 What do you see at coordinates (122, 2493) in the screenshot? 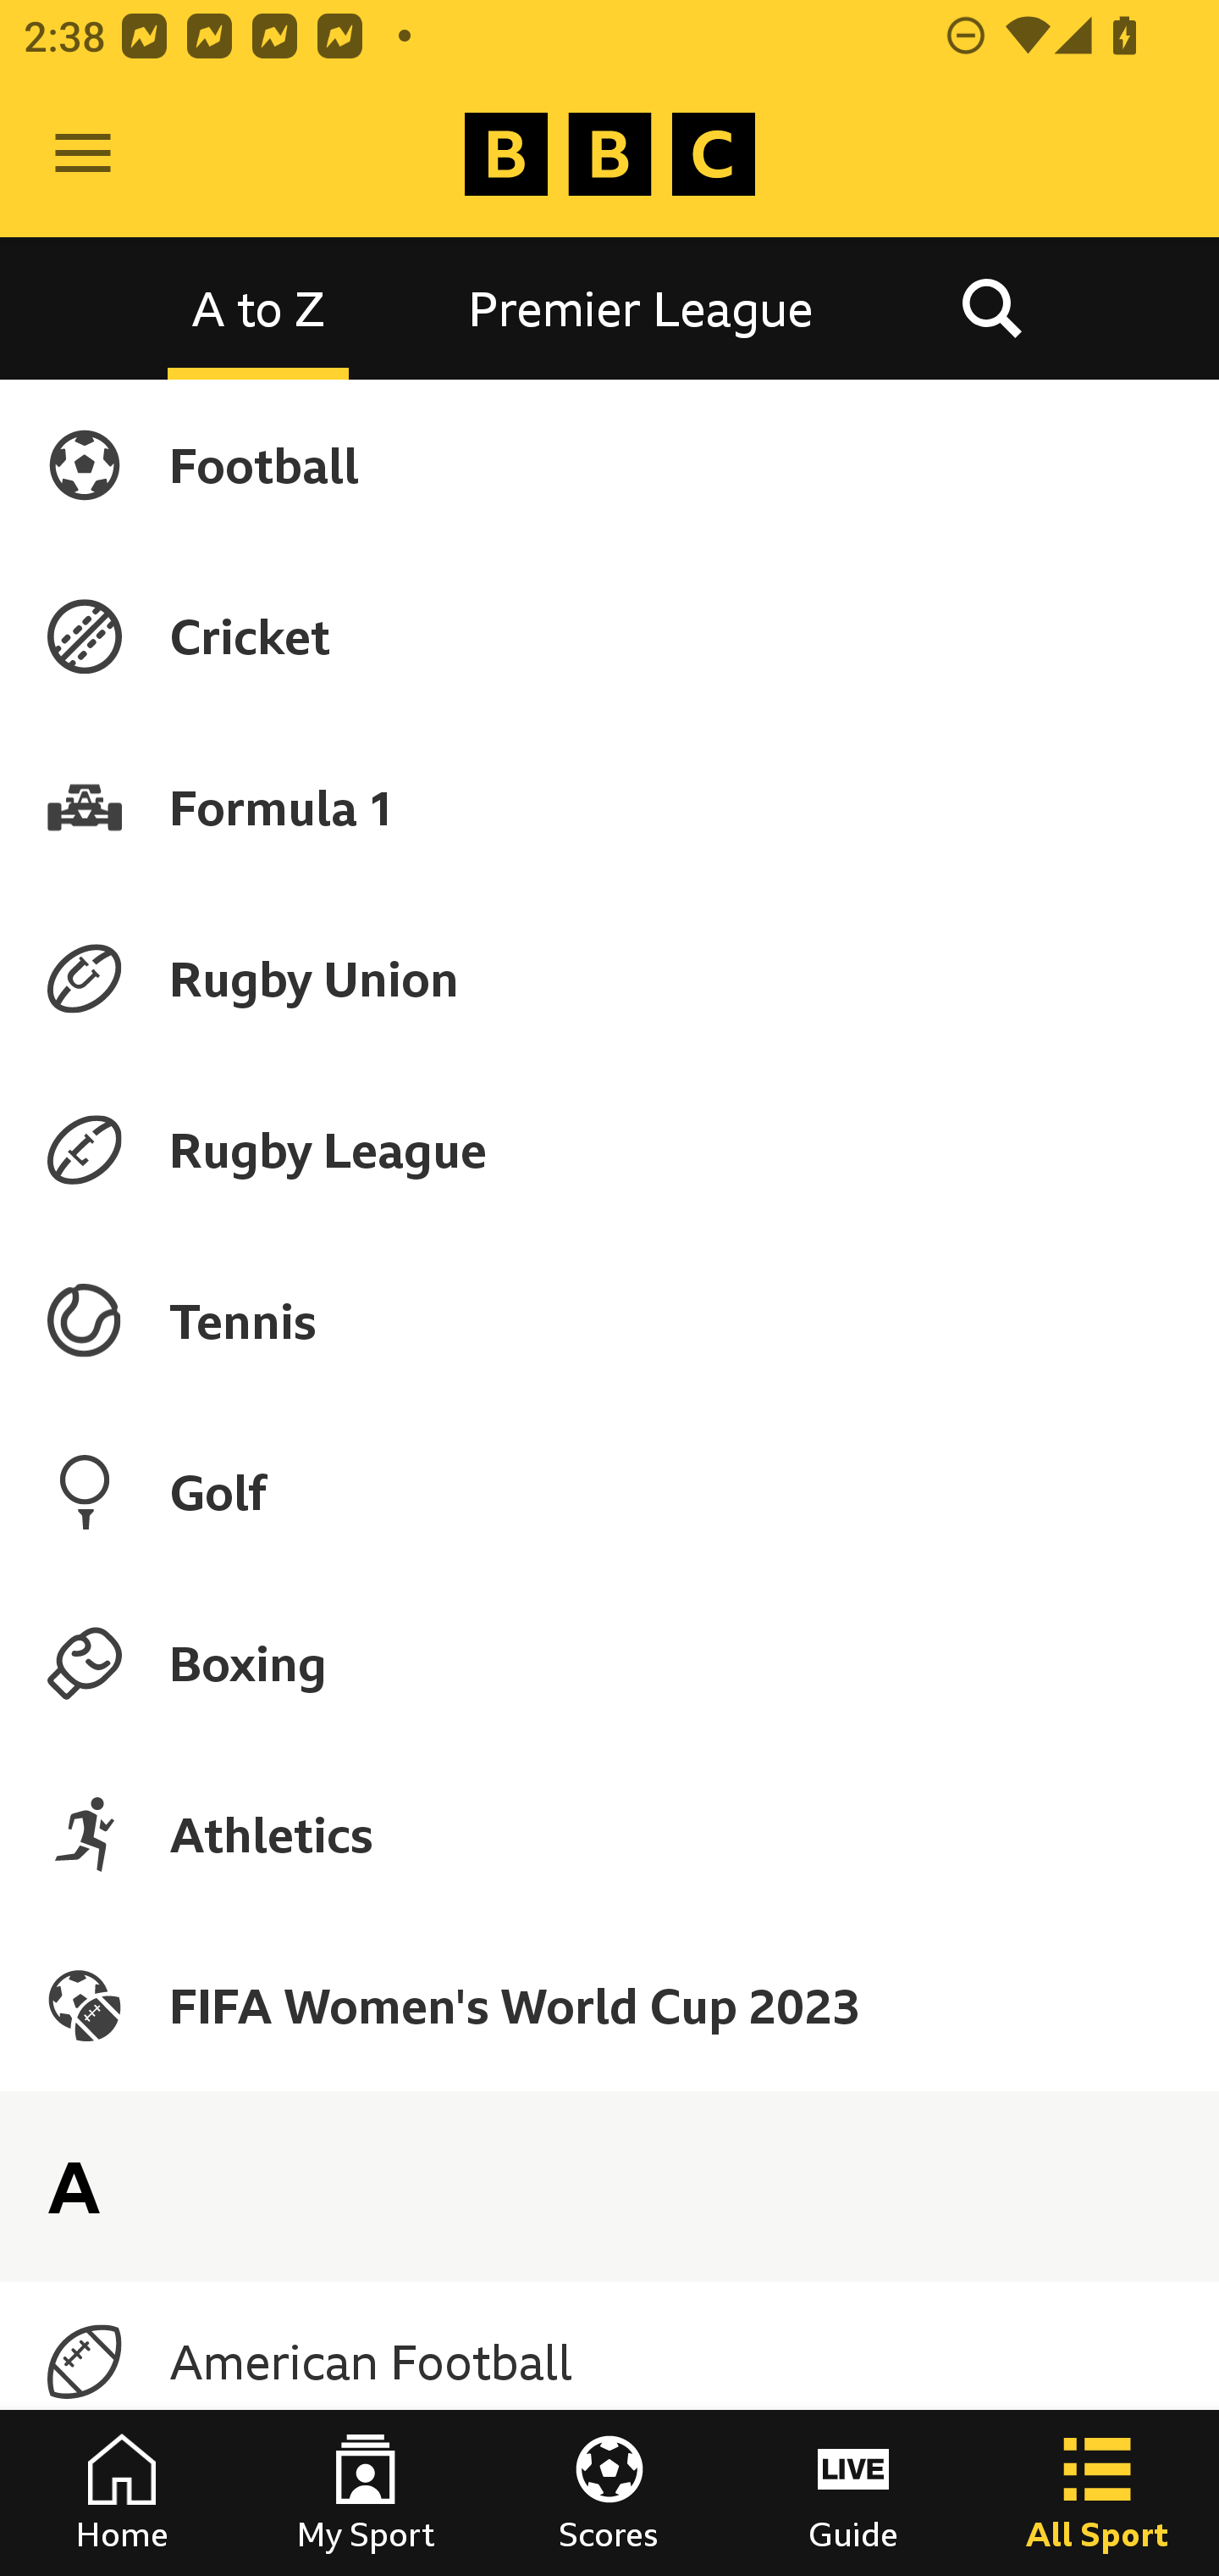
I see `Home` at bounding box center [122, 2493].